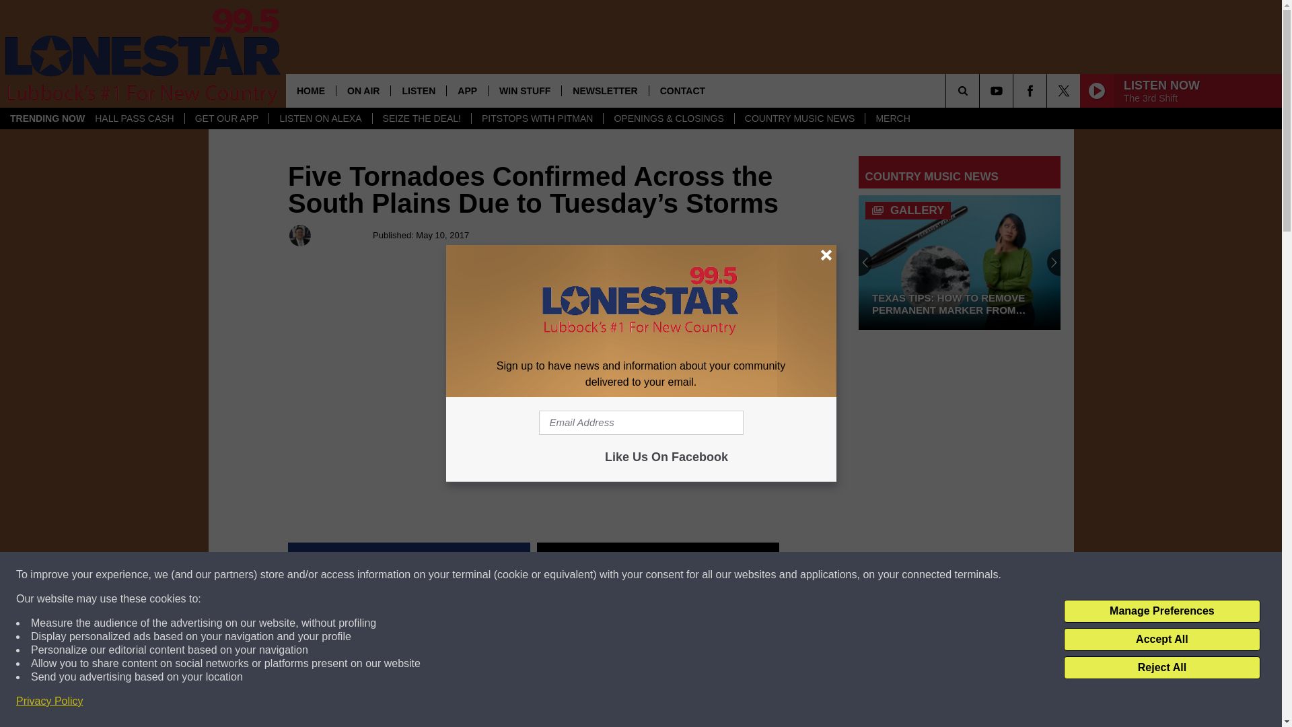  What do you see at coordinates (135, 118) in the screenshot?
I see `HALL PASS CASH` at bounding box center [135, 118].